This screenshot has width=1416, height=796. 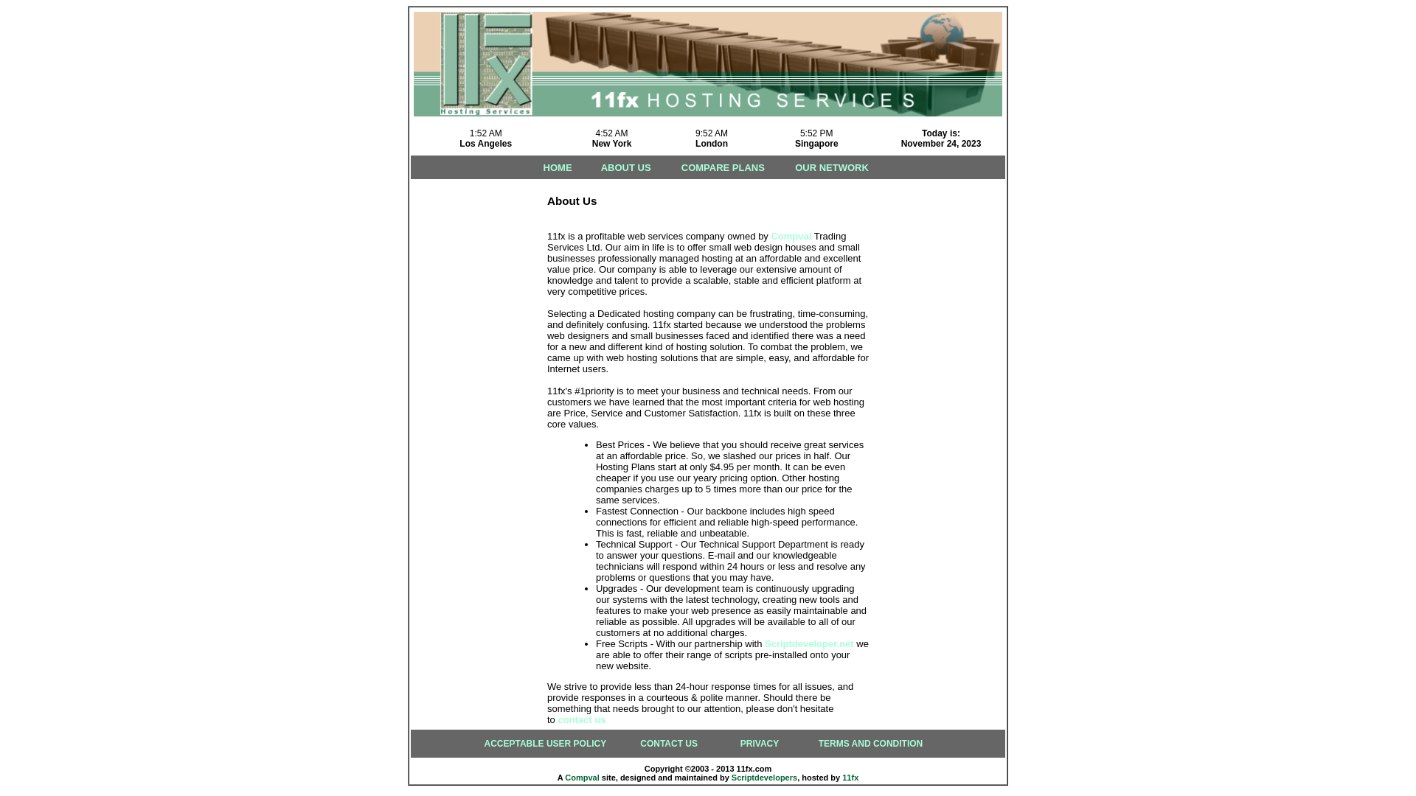 What do you see at coordinates (810, 644) in the screenshot?
I see `Scriptdeveloper.net` at bounding box center [810, 644].